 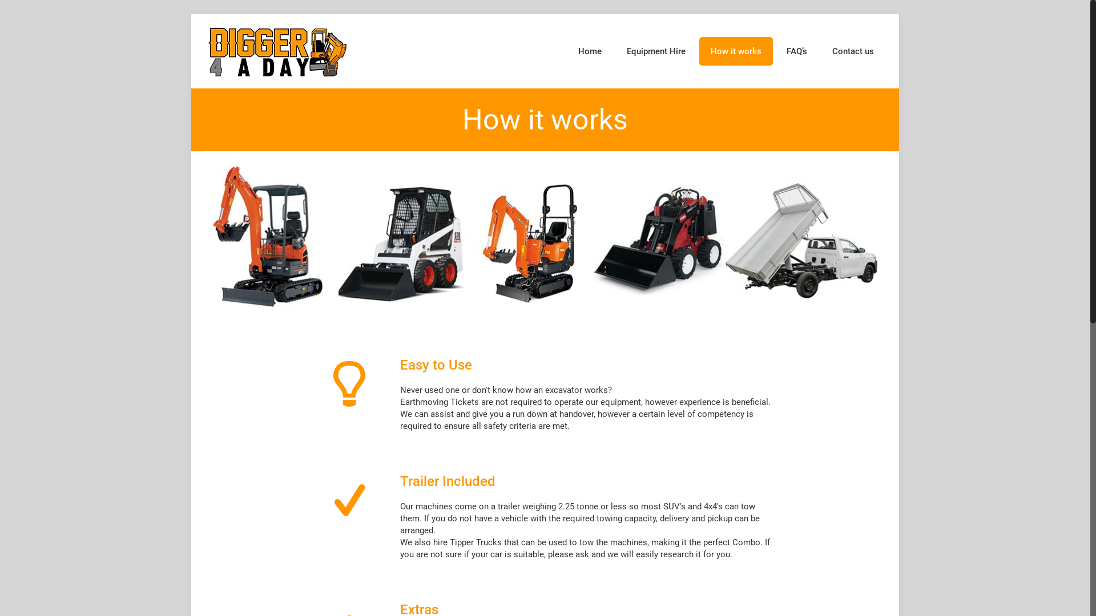 What do you see at coordinates (590, 51) in the screenshot?
I see `Home` at bounding box center [590, 51].